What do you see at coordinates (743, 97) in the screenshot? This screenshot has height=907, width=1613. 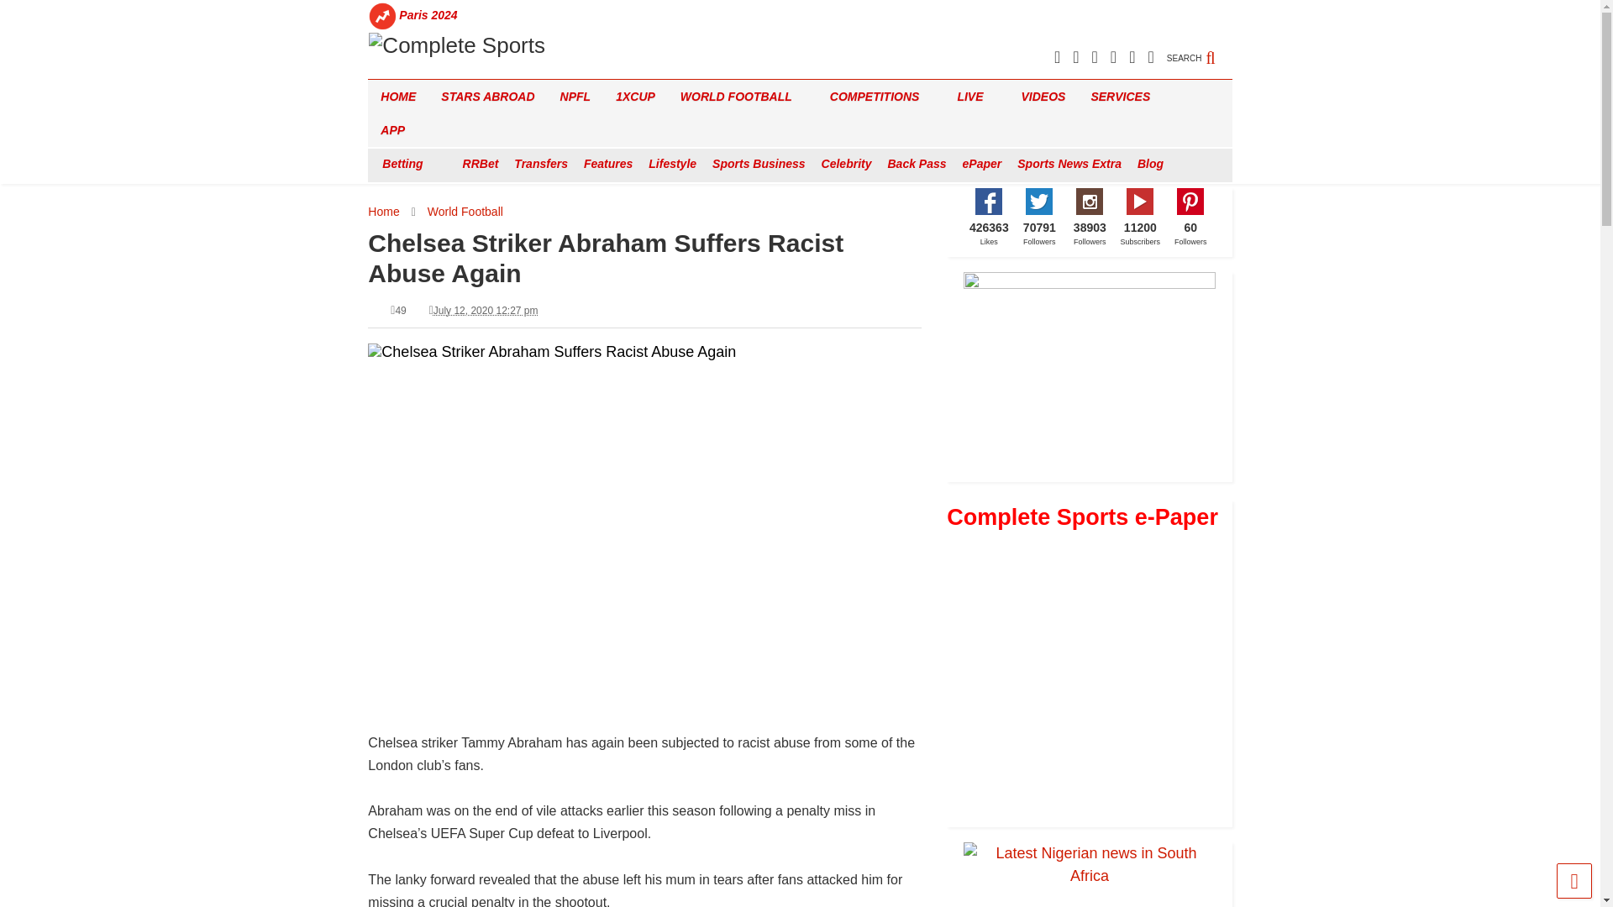 I see `WORLD FOOTBALL` at bounding box center [743, 97].